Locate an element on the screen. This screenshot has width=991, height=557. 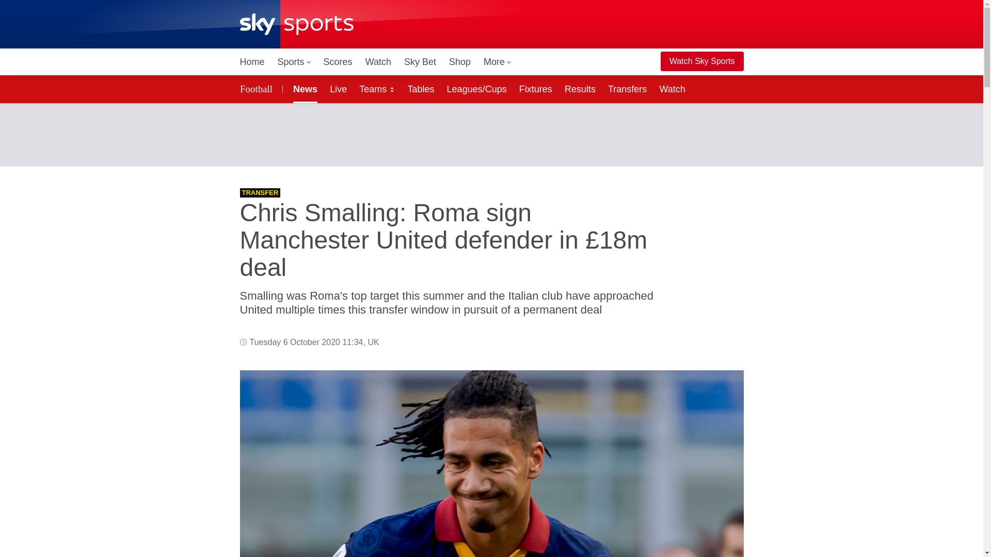
Watch Sky Sports is located at coordinates (702, 61).